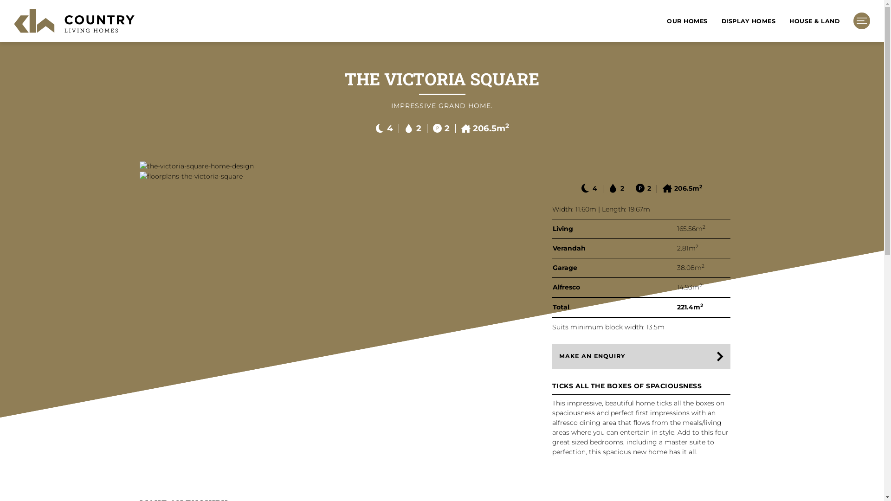 The width and height of the screenshot is (891, 501). What do you see at coordinates (814, 21) in the screenshot?
I see `HOUSE & LAND` at bounding box center [814, 21].